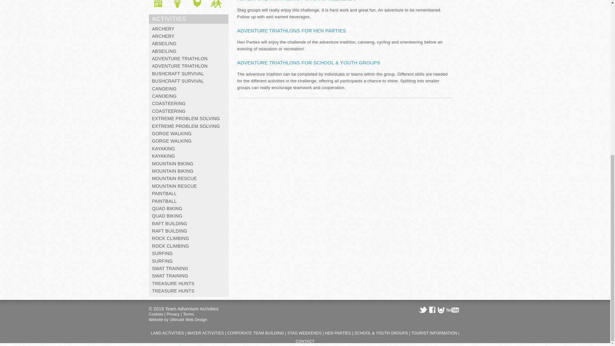 The image size is (615, 346). I want to click on ABSEILING, so click(164, 51).